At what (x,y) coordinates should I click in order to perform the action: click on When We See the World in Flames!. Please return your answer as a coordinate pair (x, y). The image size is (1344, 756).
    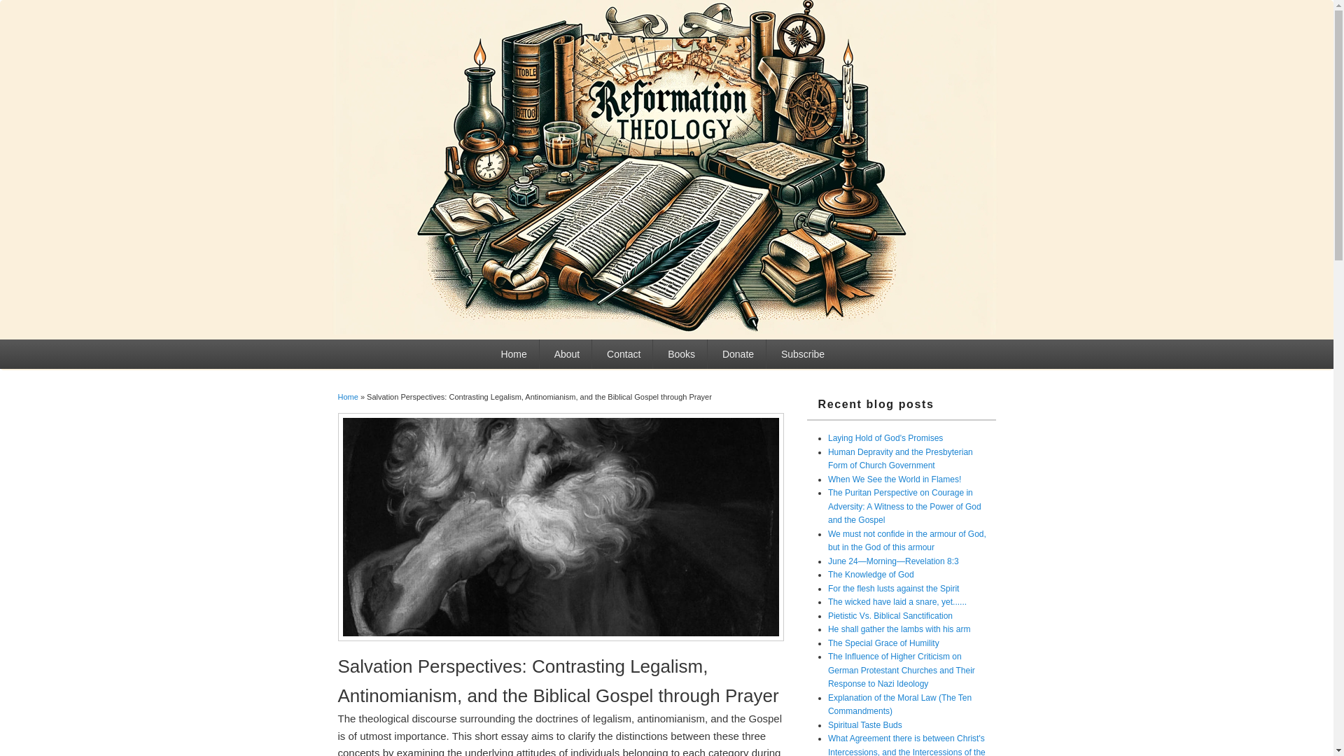
    Looking at the image, I should click on (894, 479).